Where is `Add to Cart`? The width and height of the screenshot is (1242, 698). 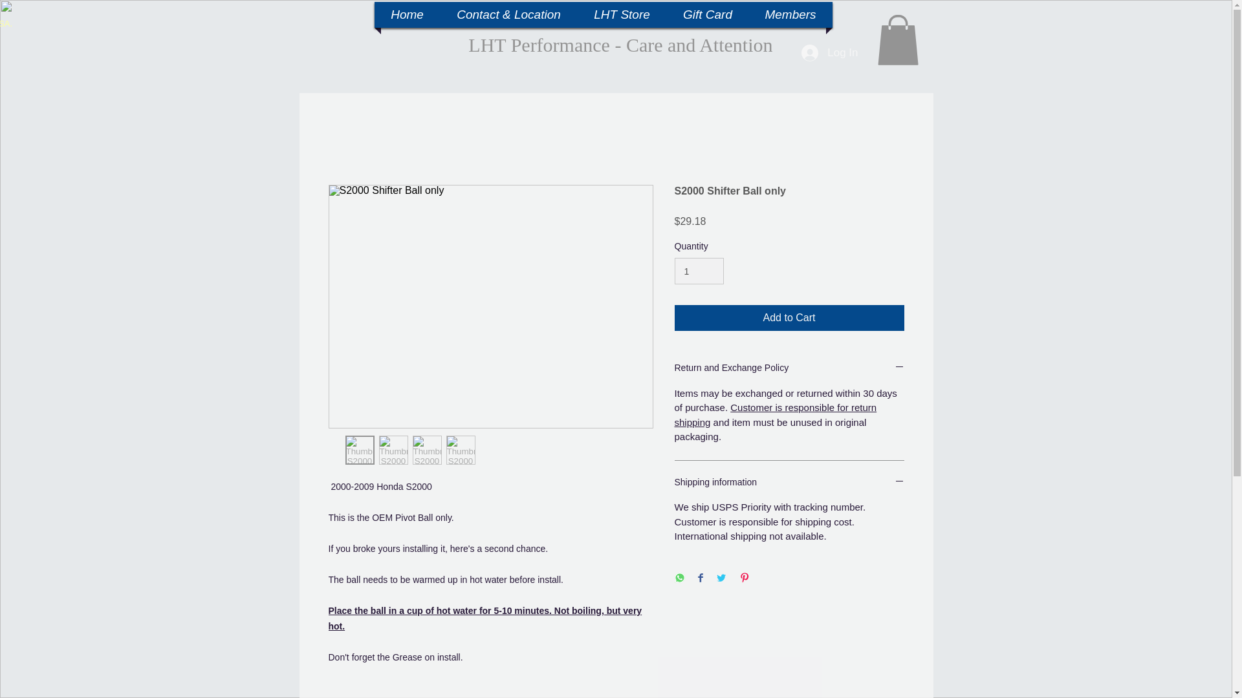
Add to Cart is located at coordinates (789, 317).